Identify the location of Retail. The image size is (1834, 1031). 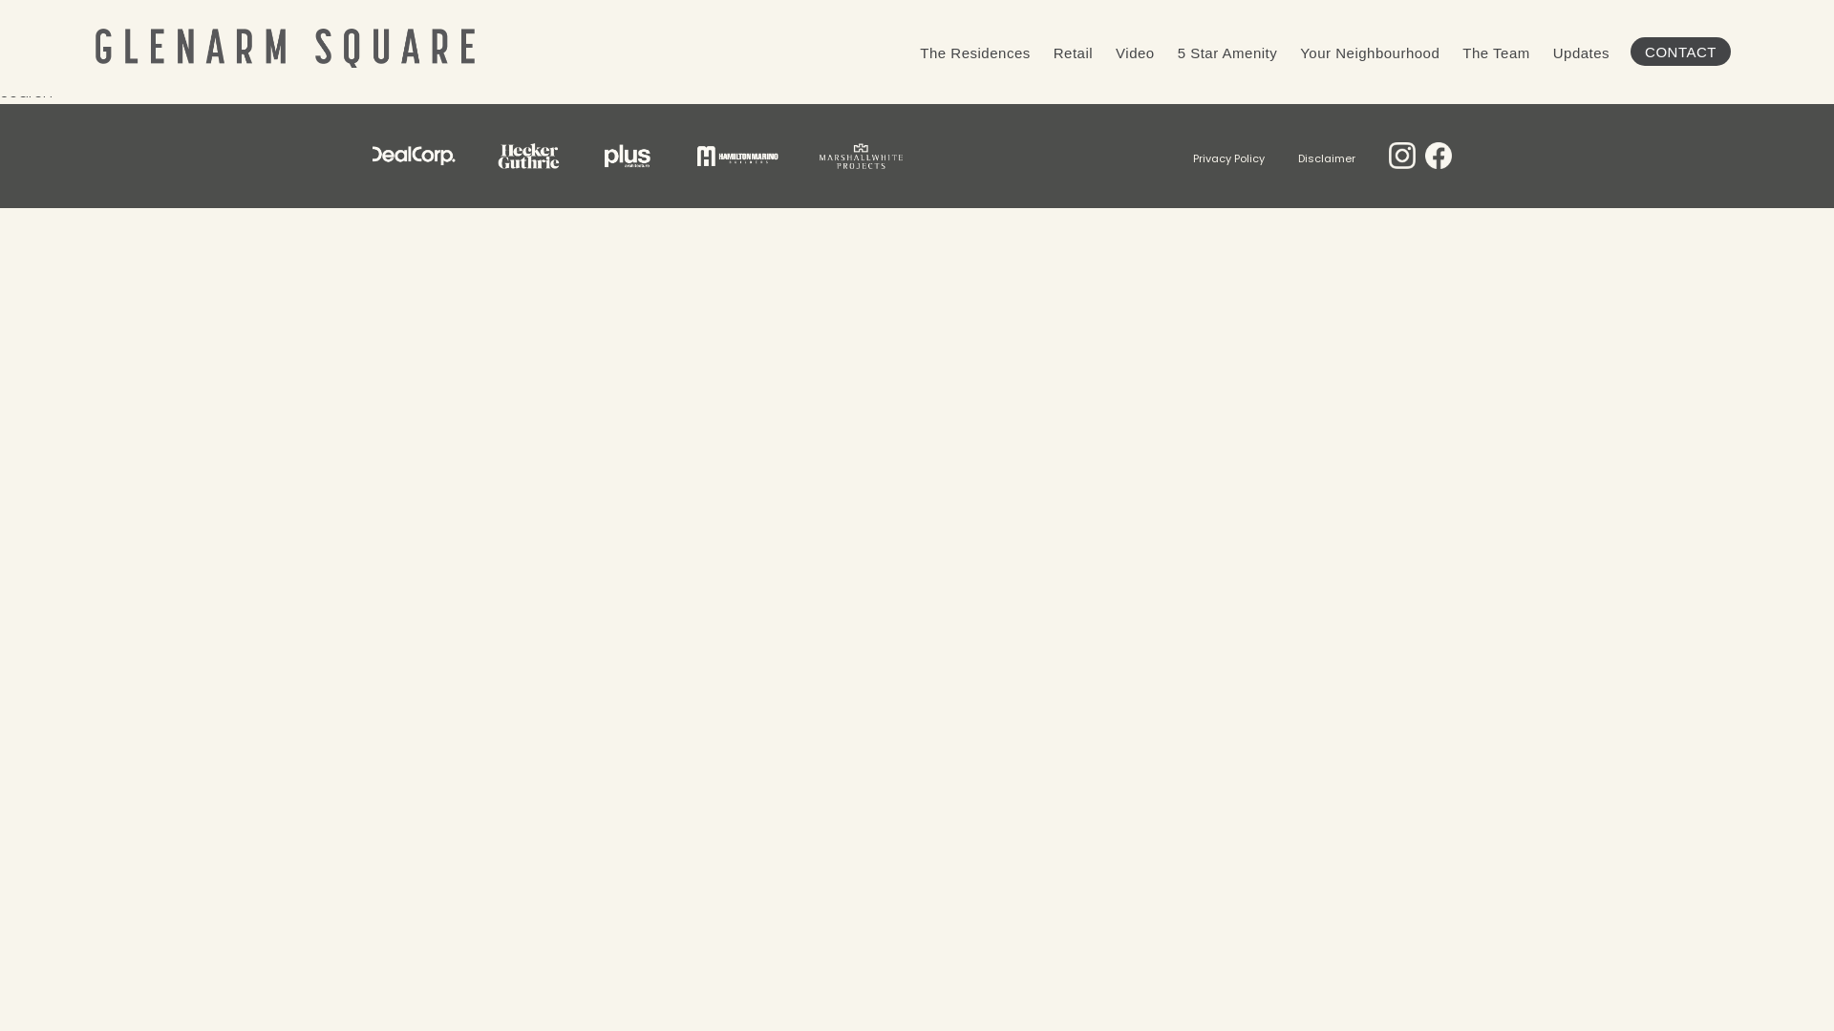
(1074, 53).